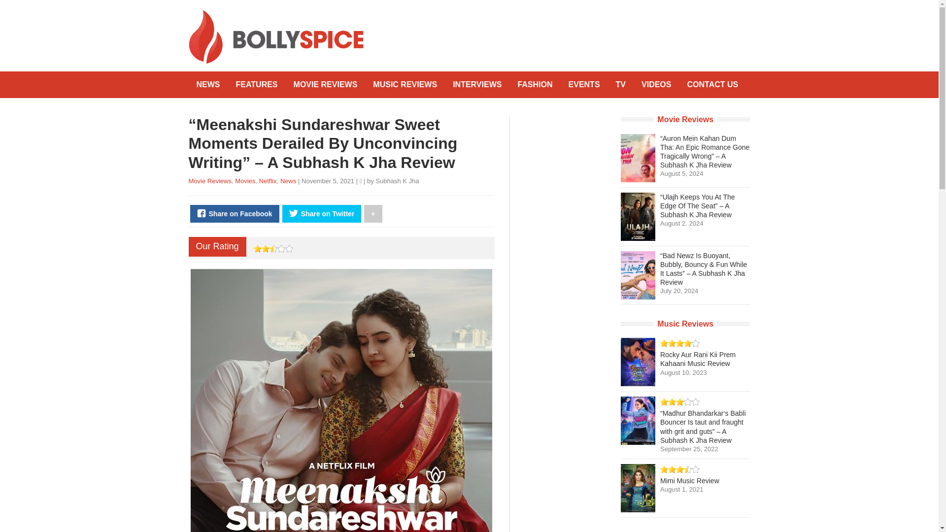 The height and width of the screenshot is (532, 946). What do you see at coordinates (681, 224) in the screenshot?
I see `August 2, 2024` at bounding box center [681, 224].